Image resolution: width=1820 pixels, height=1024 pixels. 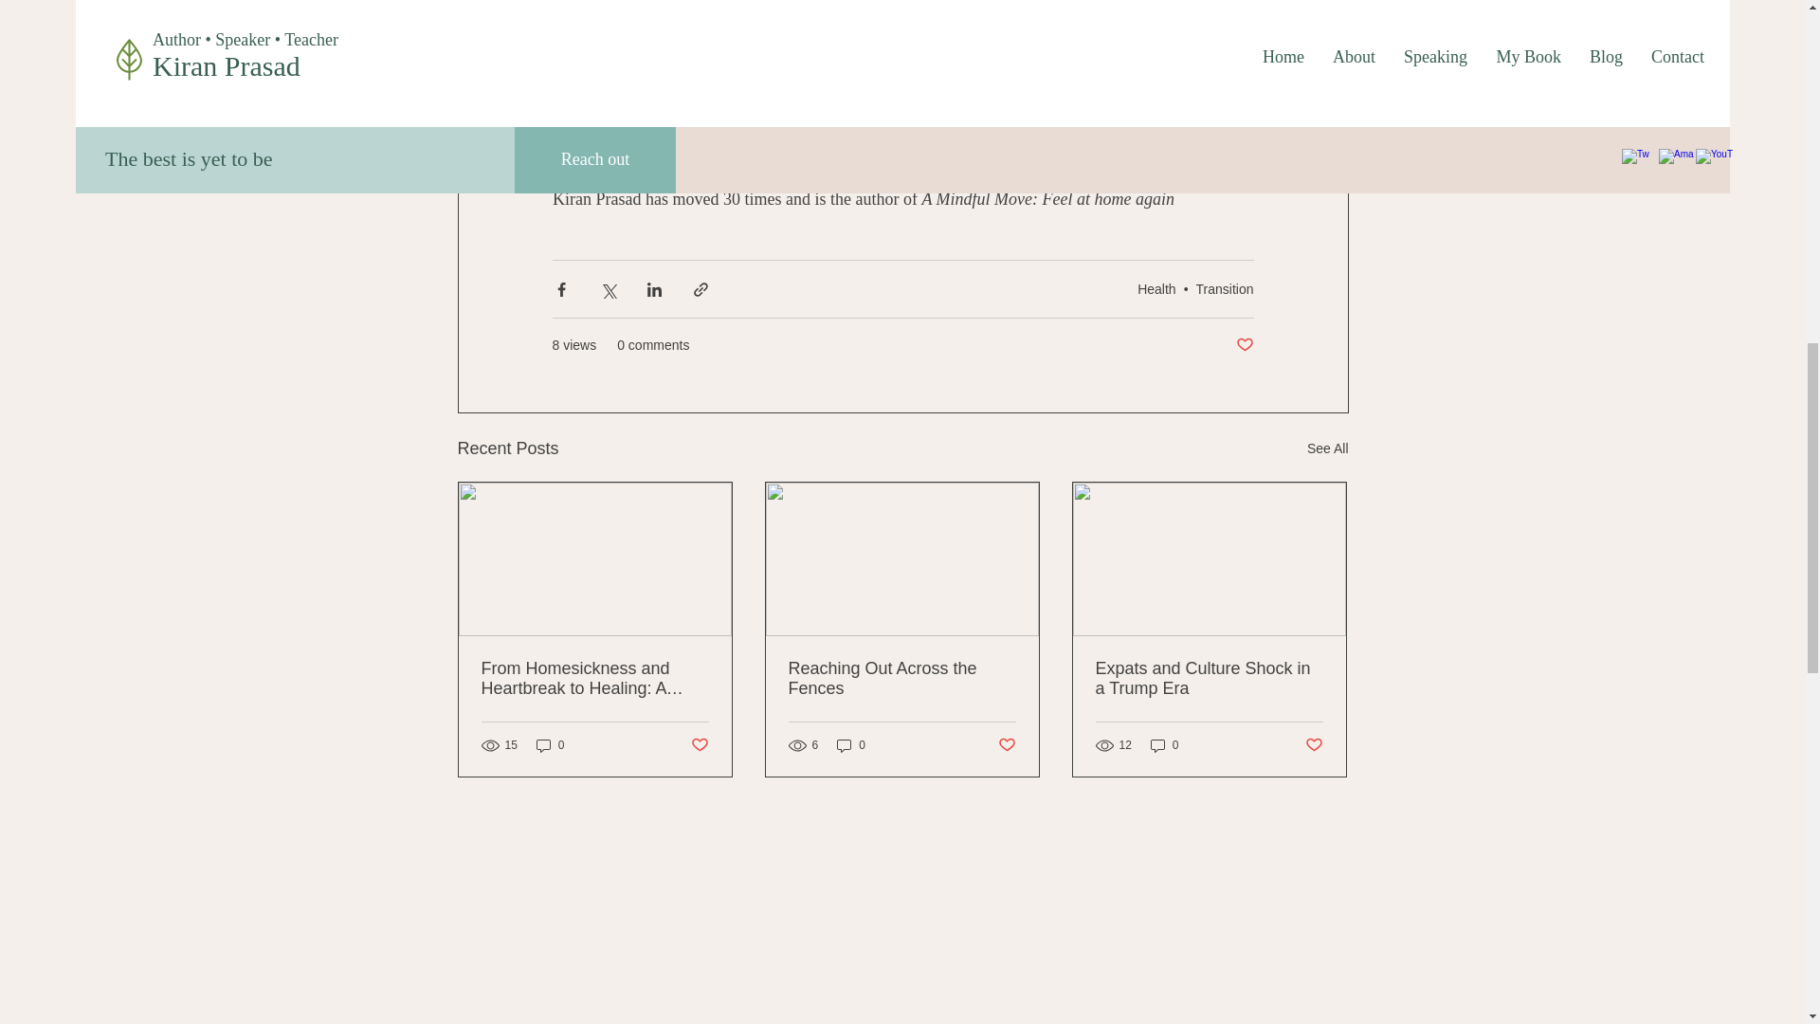 What do you see at coordinates (1314, 745) in the screenshot?
I see `Post not marked as liked` at bounding box center [1314, 745].